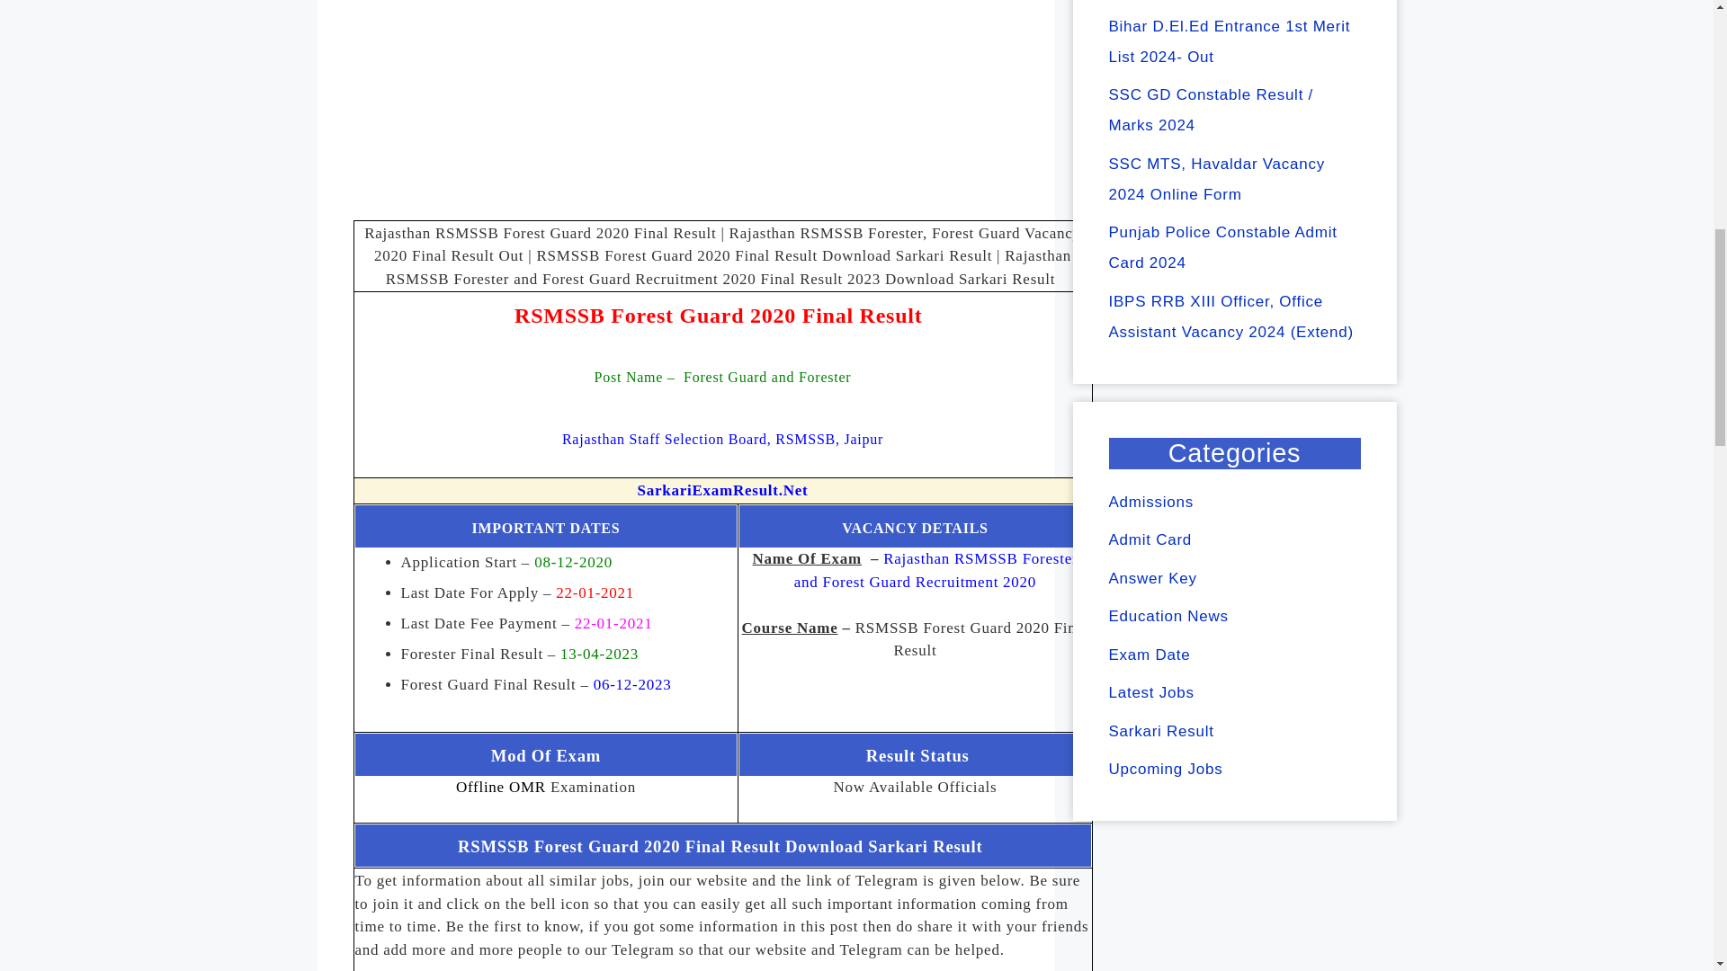 Image resolution: width=1727 pixels, height=971 pixels. Describe the element at coordinates (1222, 248) in the screenshot. I see `Punjab Police Constable Admit Card 2024` at that location.